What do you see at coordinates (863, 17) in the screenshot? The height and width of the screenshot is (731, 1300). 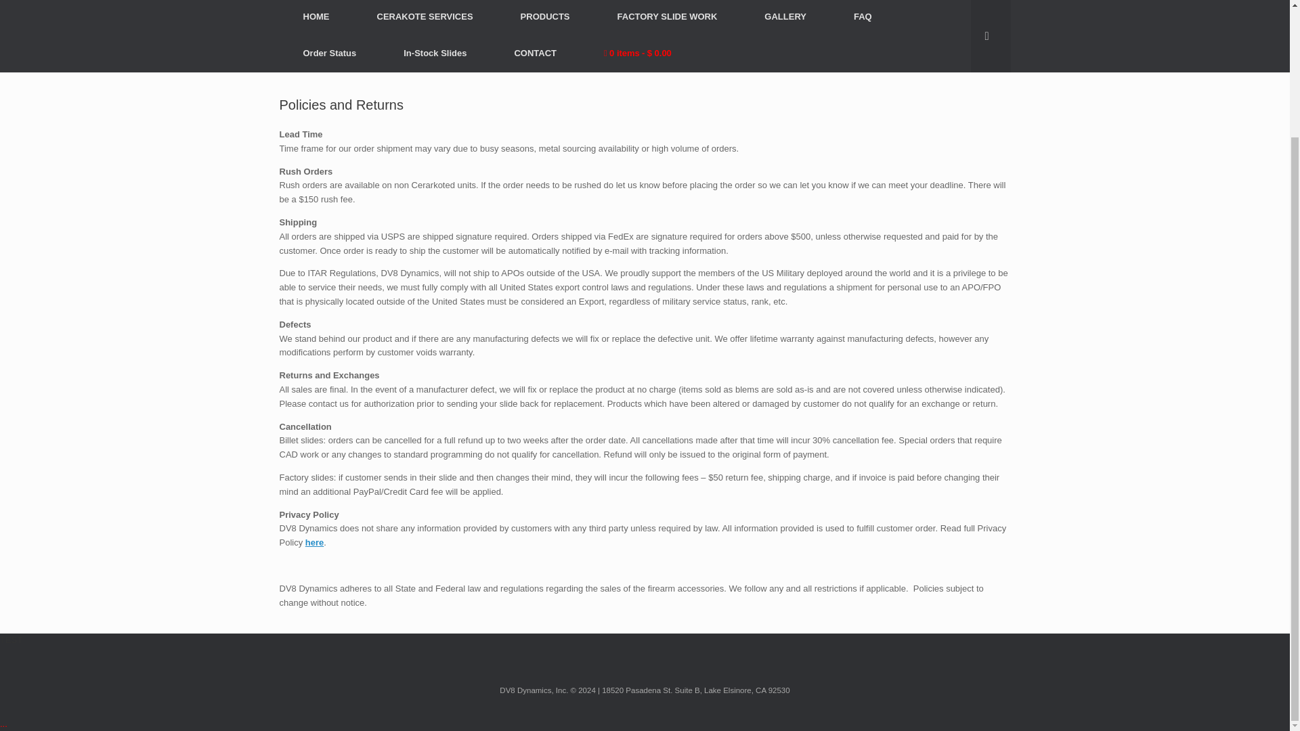 I see `FAQ` at bounding box center [863, 17].